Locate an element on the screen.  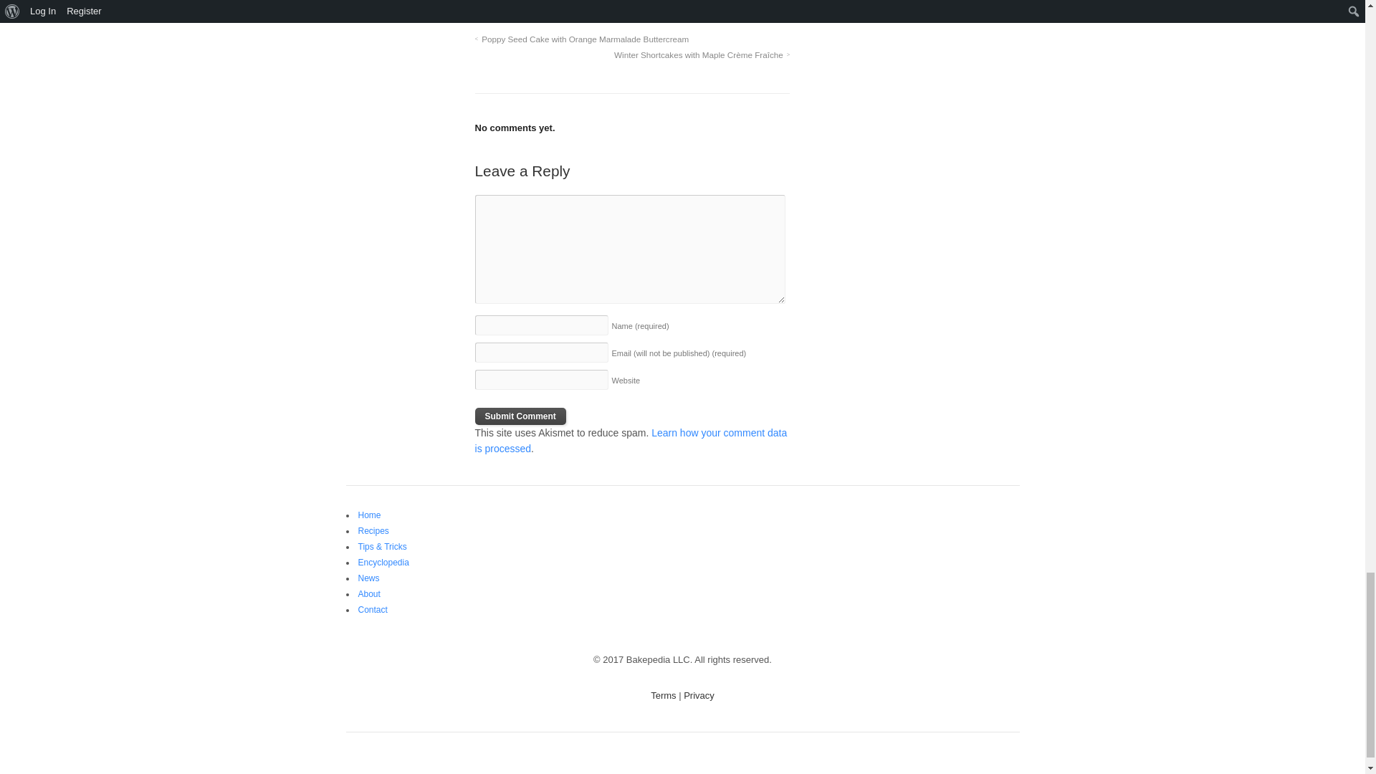
apple raspberry slab pie is located at coordinates (541, 10).